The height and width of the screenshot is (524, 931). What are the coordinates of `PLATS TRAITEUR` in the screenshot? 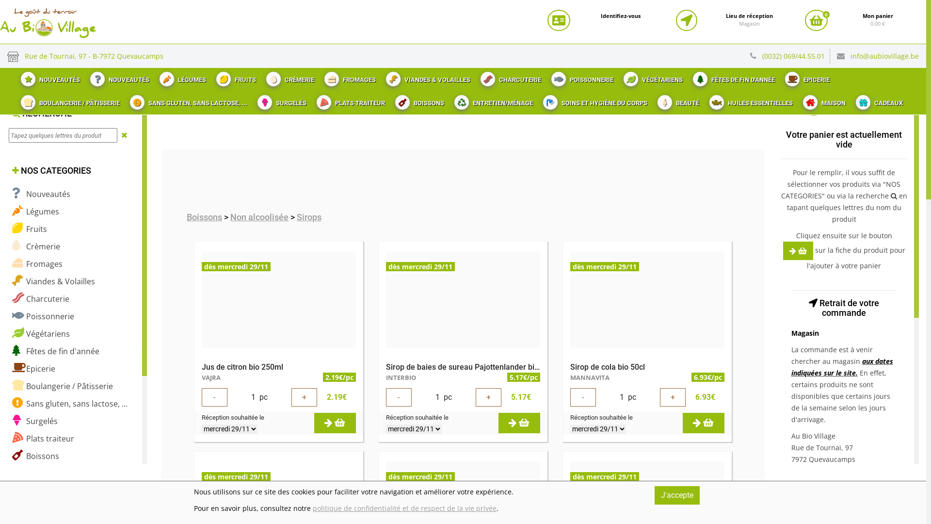 It's located at (350, 100).